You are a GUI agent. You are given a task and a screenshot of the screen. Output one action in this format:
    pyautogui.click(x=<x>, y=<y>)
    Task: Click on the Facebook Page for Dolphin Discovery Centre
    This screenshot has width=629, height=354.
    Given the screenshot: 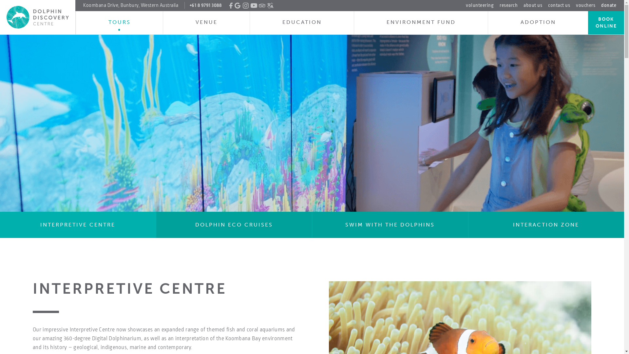 What is the action you would take?
    pyautogui.click(x=231, y=6)
    